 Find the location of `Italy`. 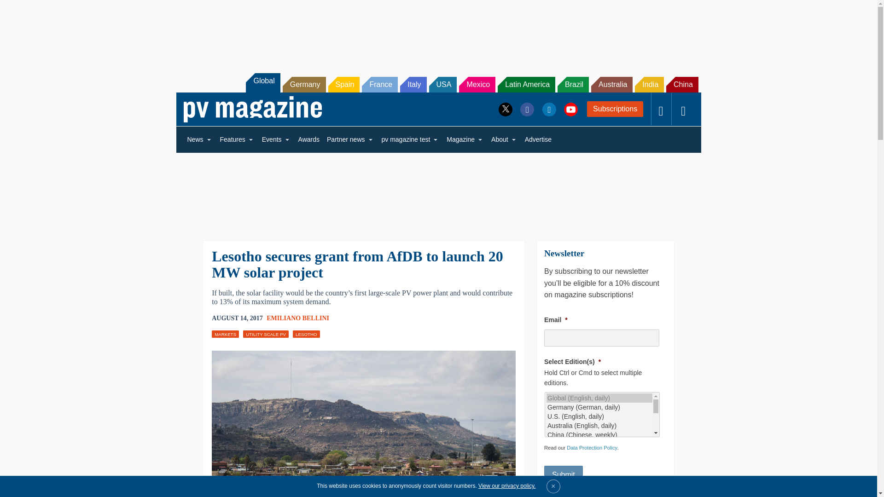

Italy is located at coordinates (413, 85).